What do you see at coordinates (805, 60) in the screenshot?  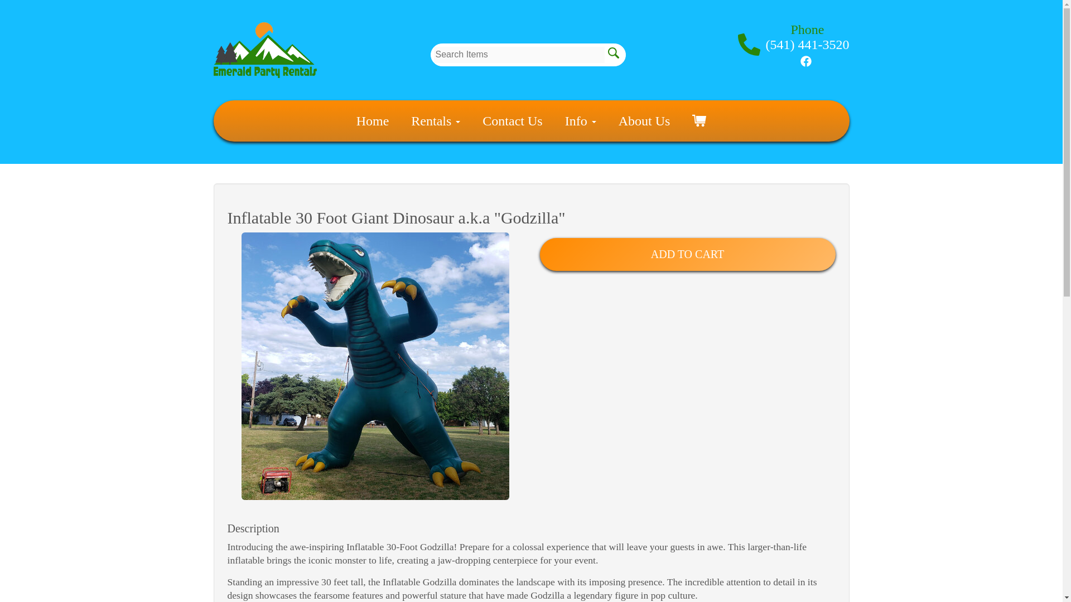 I see `Emerald Party Rentals Facebook` at bounding box center [805, 60].